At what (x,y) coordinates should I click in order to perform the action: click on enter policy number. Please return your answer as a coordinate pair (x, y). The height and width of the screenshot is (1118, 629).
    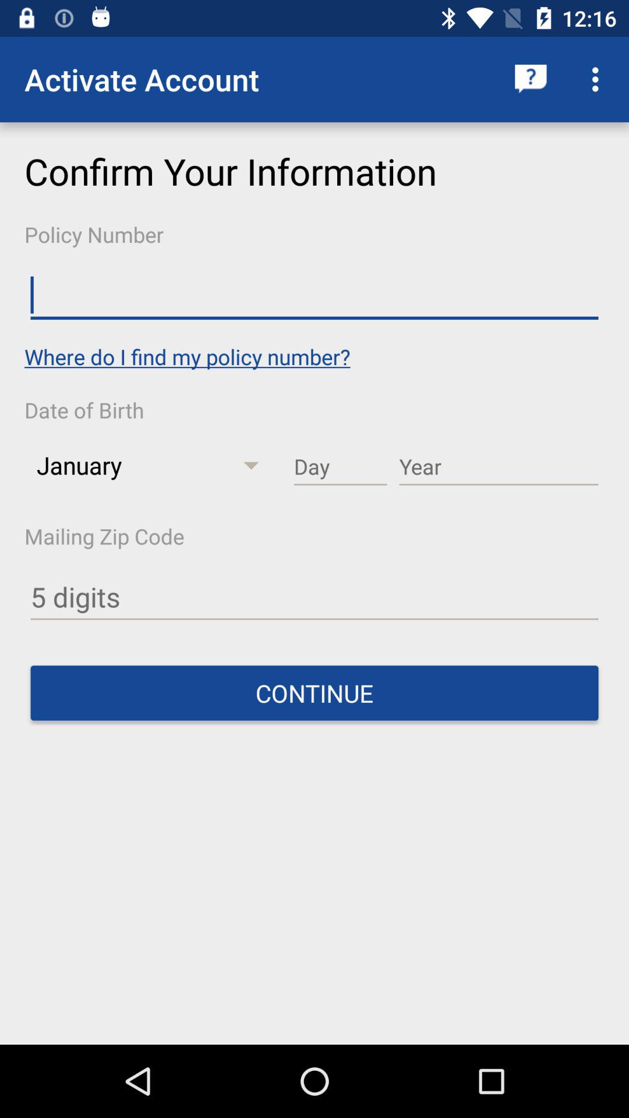
    Looking at the image, I should click on (314, 296).